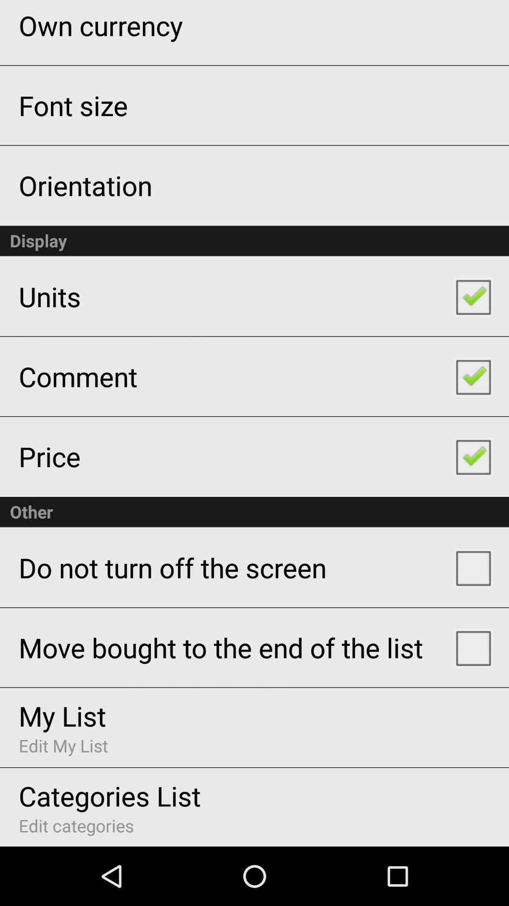  What do you see at coordinates (49, 456) in the screenshot?
I see `launch item above other` at bounding box center [49, 456].